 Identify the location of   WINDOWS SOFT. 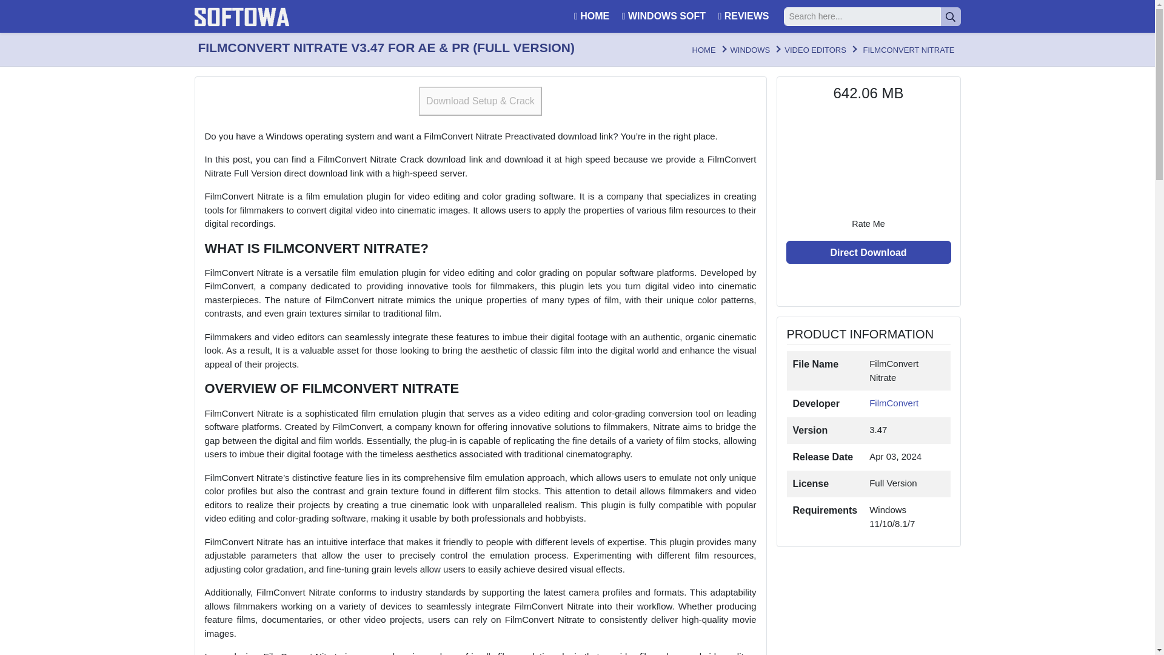
(662, 16).